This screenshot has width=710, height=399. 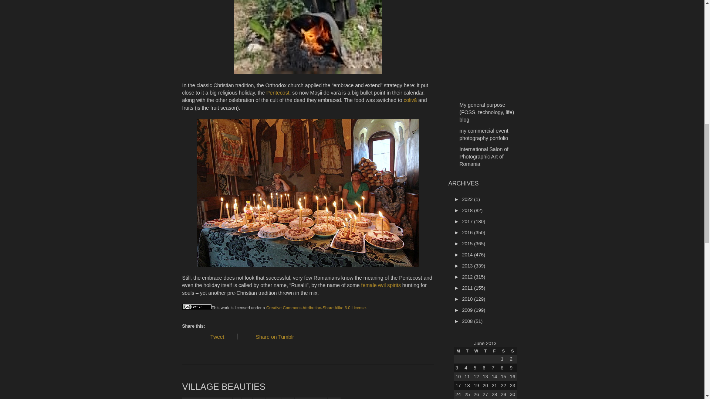 I want to click on 2022, so click(x=467, y=199).